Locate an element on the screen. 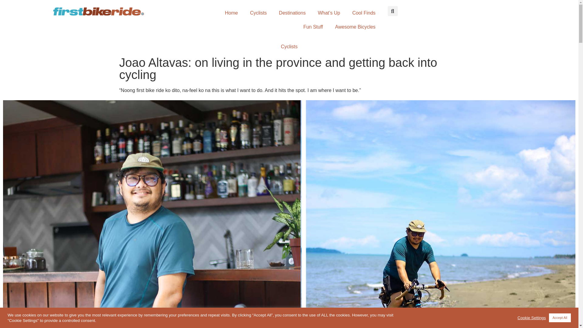  Awesome Bicycles is located at coordinates (355, 27).